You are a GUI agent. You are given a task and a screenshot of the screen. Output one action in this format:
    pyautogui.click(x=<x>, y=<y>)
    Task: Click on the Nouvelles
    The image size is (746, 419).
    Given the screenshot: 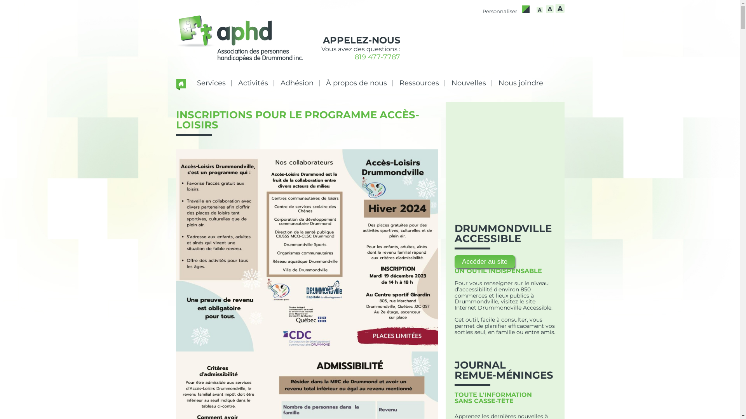 What is the action you would take?
    pyautogui.click(x=469, y=83)
    